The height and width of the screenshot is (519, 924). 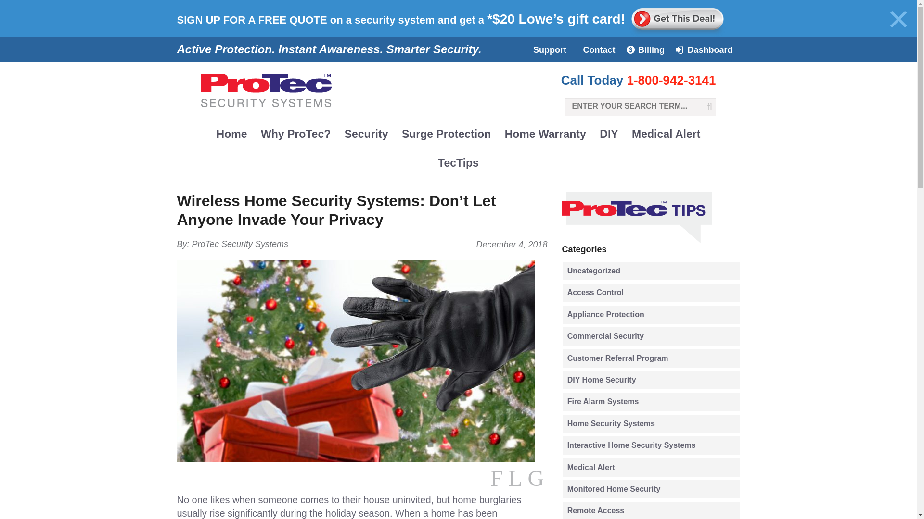 What do you see at coordinates (666, 134) in the screenshot?
I see `Medical Alert` at bounding box center [666, 134].